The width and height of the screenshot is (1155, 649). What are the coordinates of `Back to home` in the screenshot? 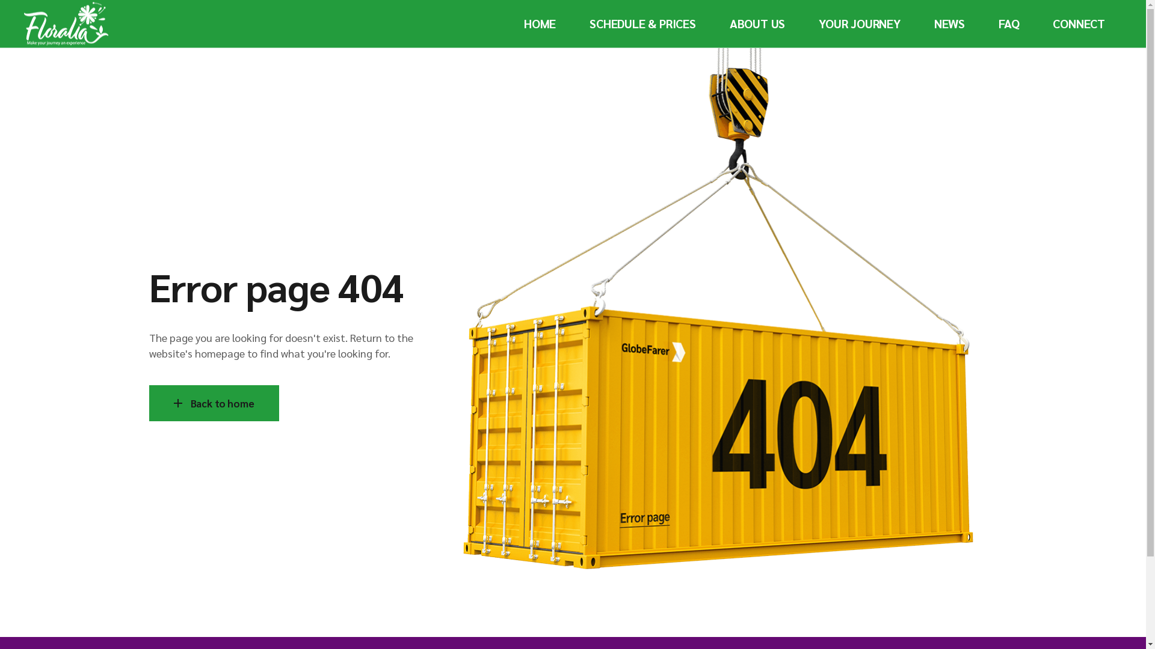 It's located at (214, 403).